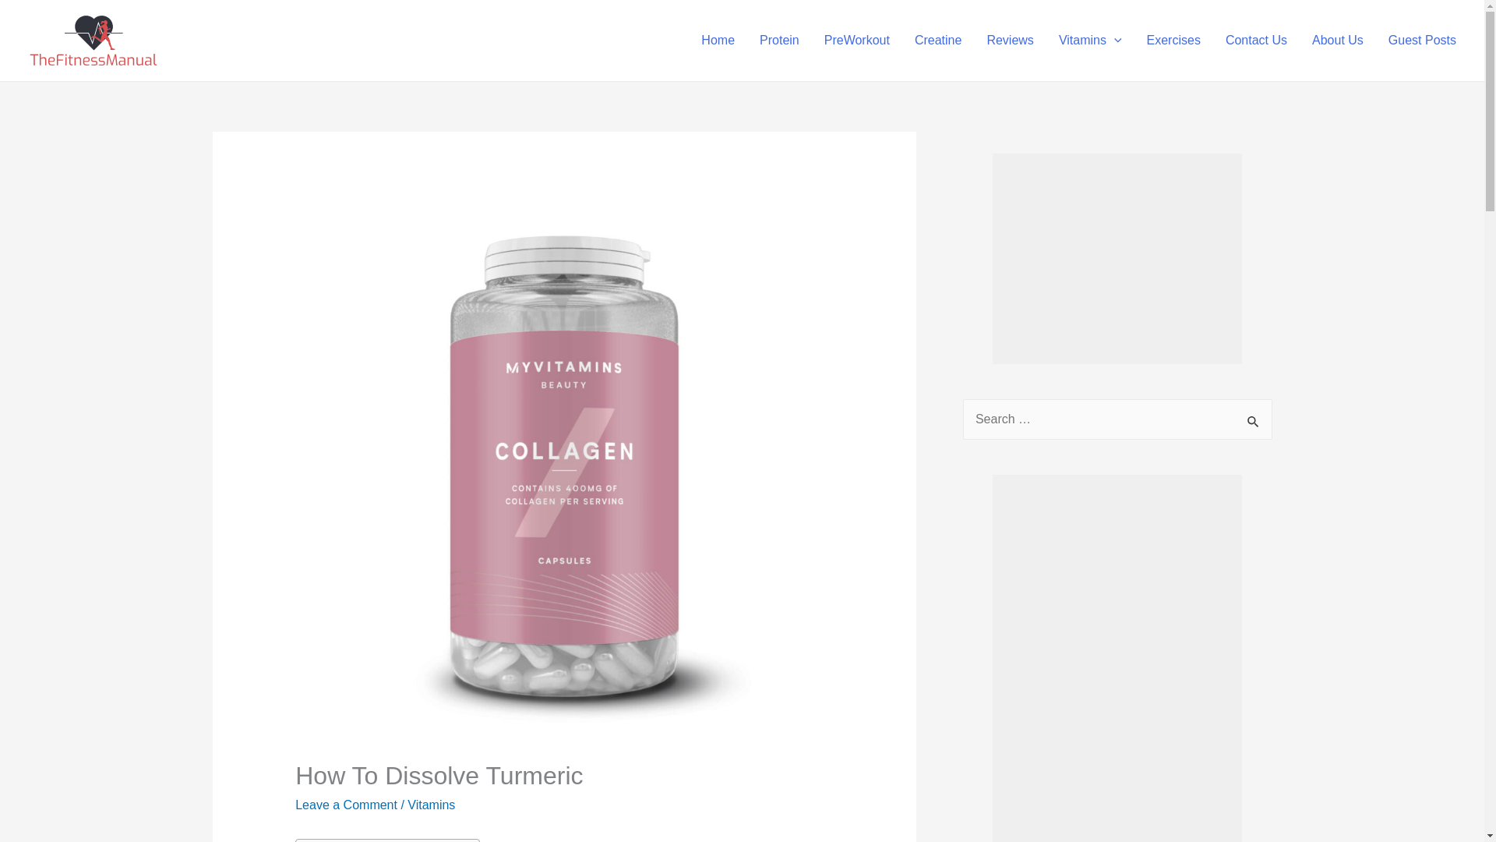  What do you see at coordinates (717, 41) in the screenshot?
I see `Home` at bounding box center [717, 41].